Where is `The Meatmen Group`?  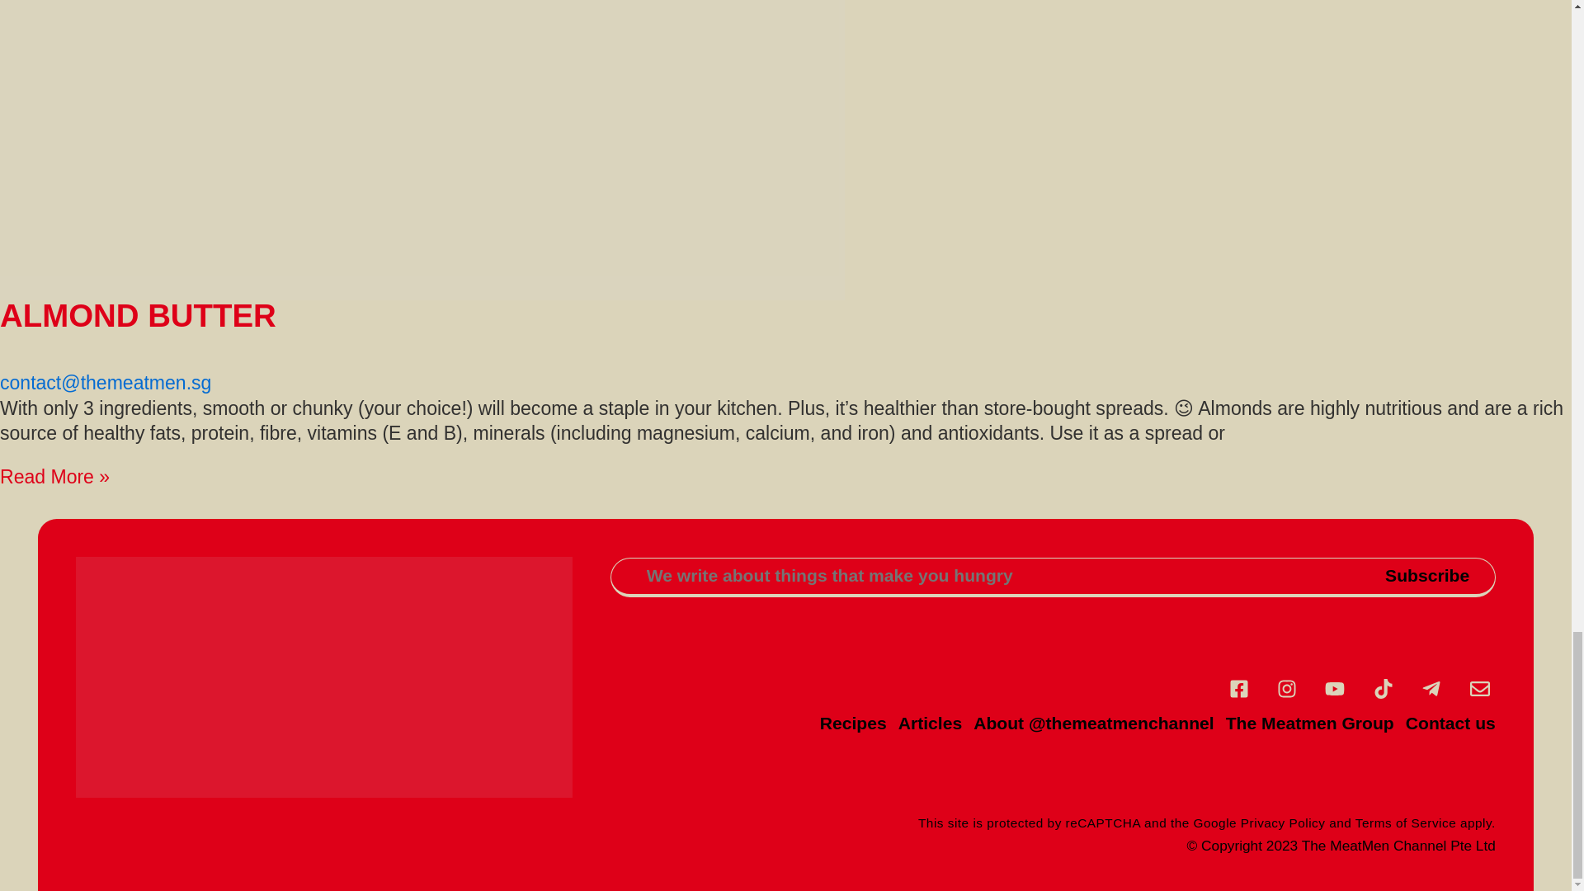
The Meatmen Group is located at coordinates (1310, 723).